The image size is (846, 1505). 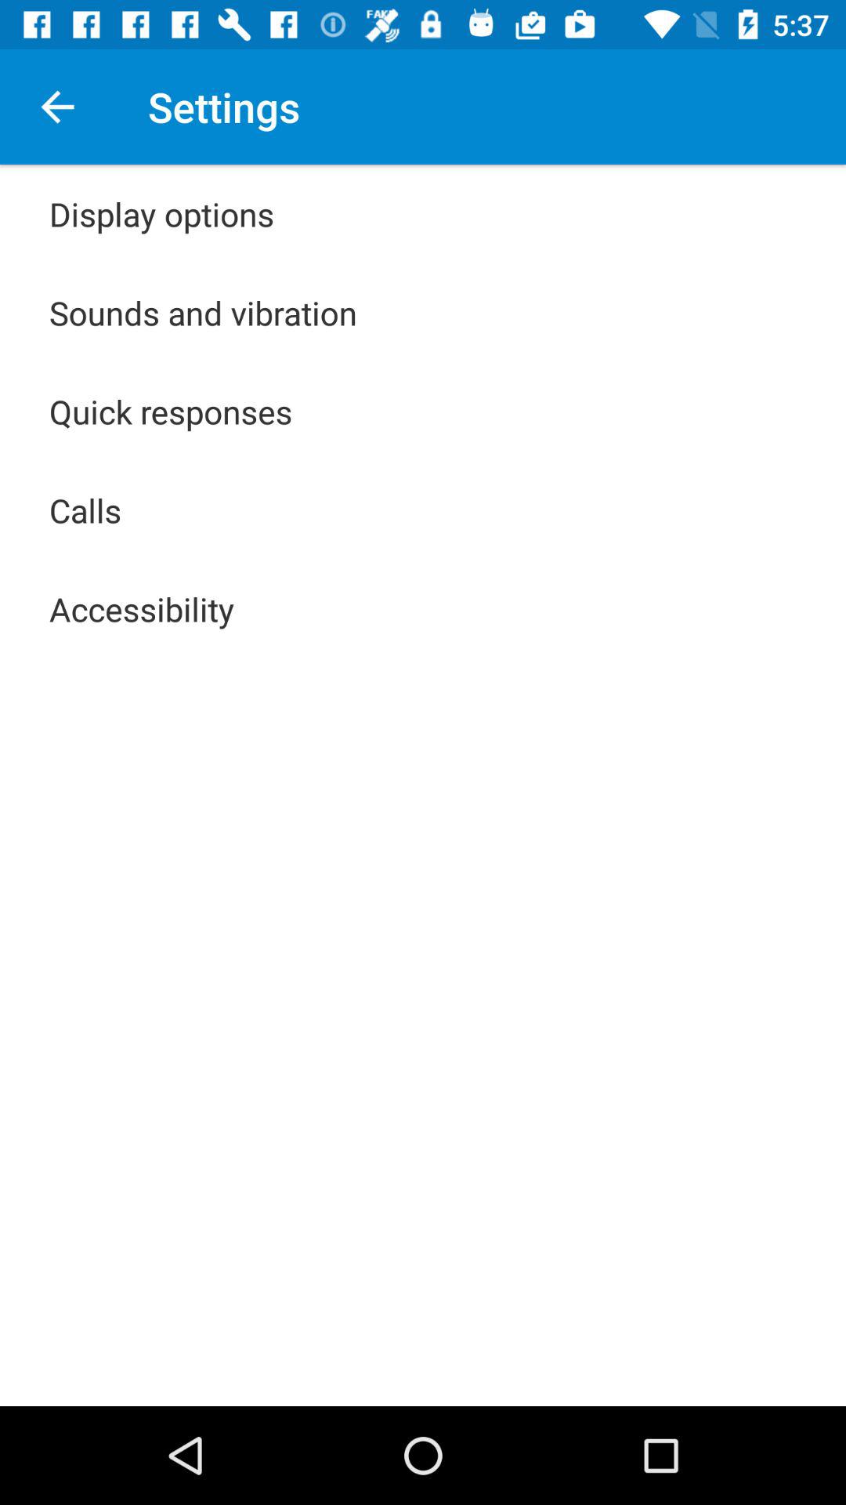 What do you see at coordinates (142, 608) in the screenshot?
I see `click accessibility icon` at bounding box center [142, 608].